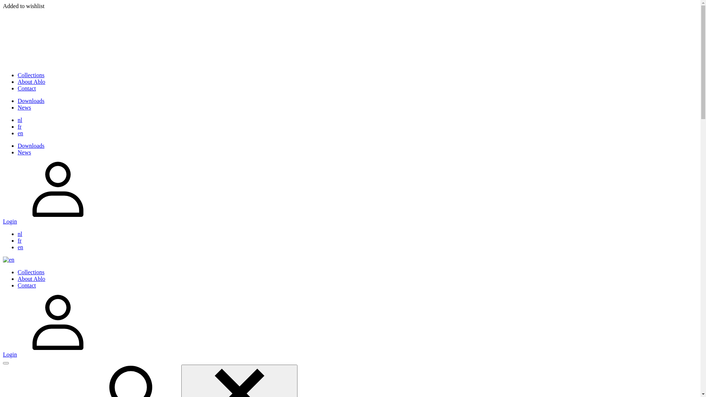 This screenshot has height=397, width=706. What do you see at coordinates (31, 75) in the screenshot?
I see `Collections` at bounding box center [31, 75].